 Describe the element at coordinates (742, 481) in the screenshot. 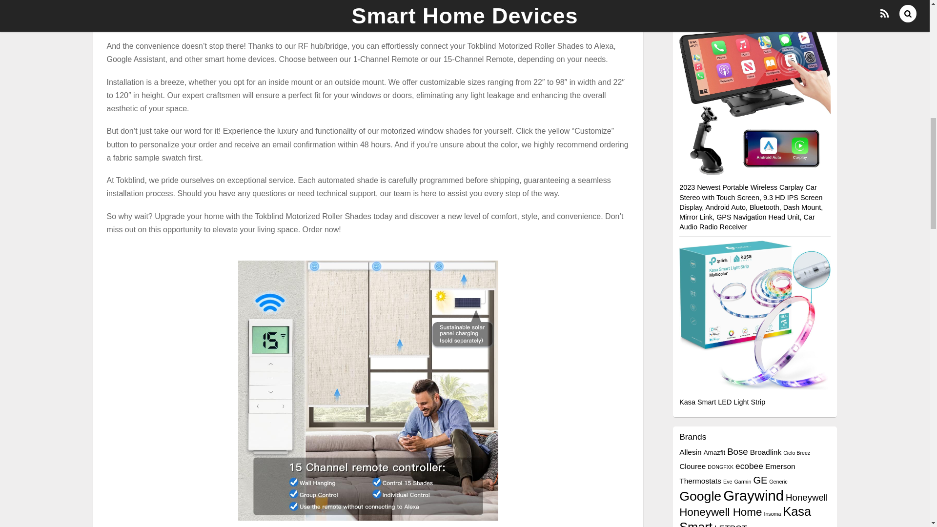

I see `Garmin` at that location.